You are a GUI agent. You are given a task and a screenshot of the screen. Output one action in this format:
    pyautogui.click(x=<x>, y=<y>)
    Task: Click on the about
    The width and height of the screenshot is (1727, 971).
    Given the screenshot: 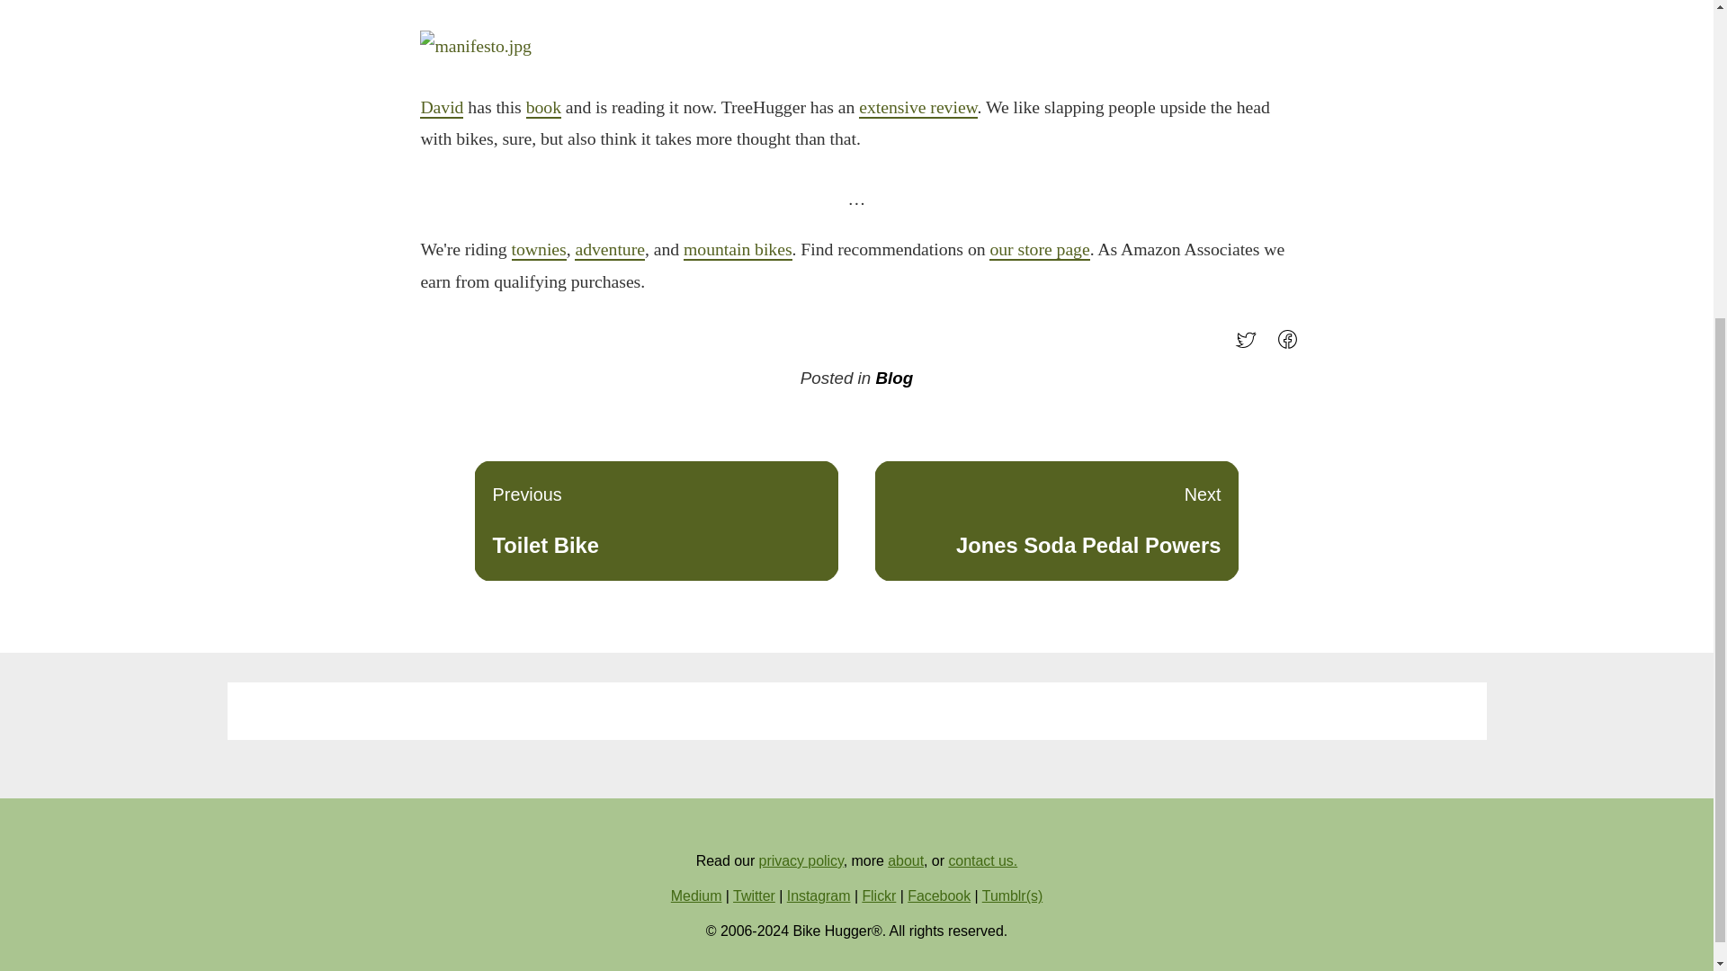 What is the action you would take?
    pyautogui.click(x=905, y=860)
    